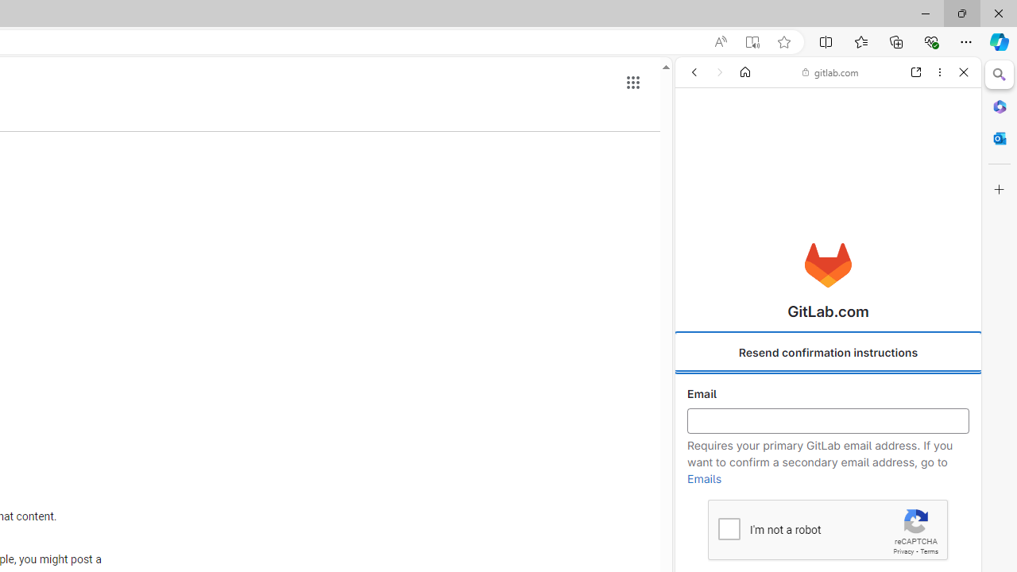 The width and height of the screenshot is (1017, 572). What do you see at coordinates (828, 548) in the screenshot?
I see `Confirmation Page` at bounding box center [828, 548].